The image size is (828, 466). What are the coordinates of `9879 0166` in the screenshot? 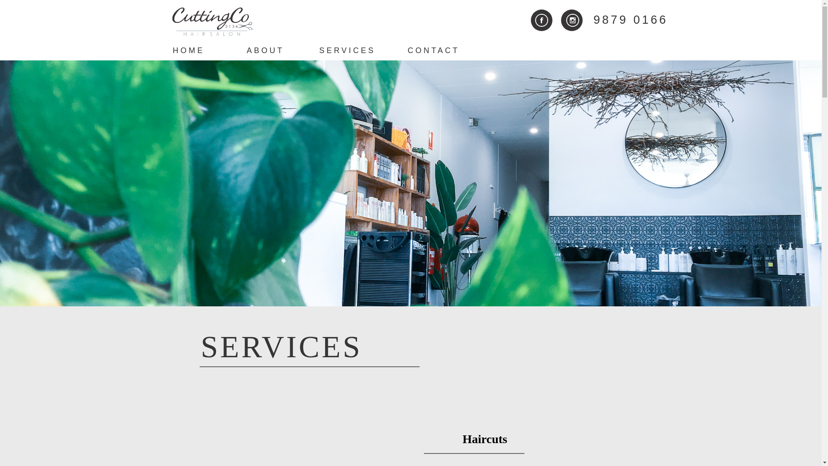 It's located at (630, 20).